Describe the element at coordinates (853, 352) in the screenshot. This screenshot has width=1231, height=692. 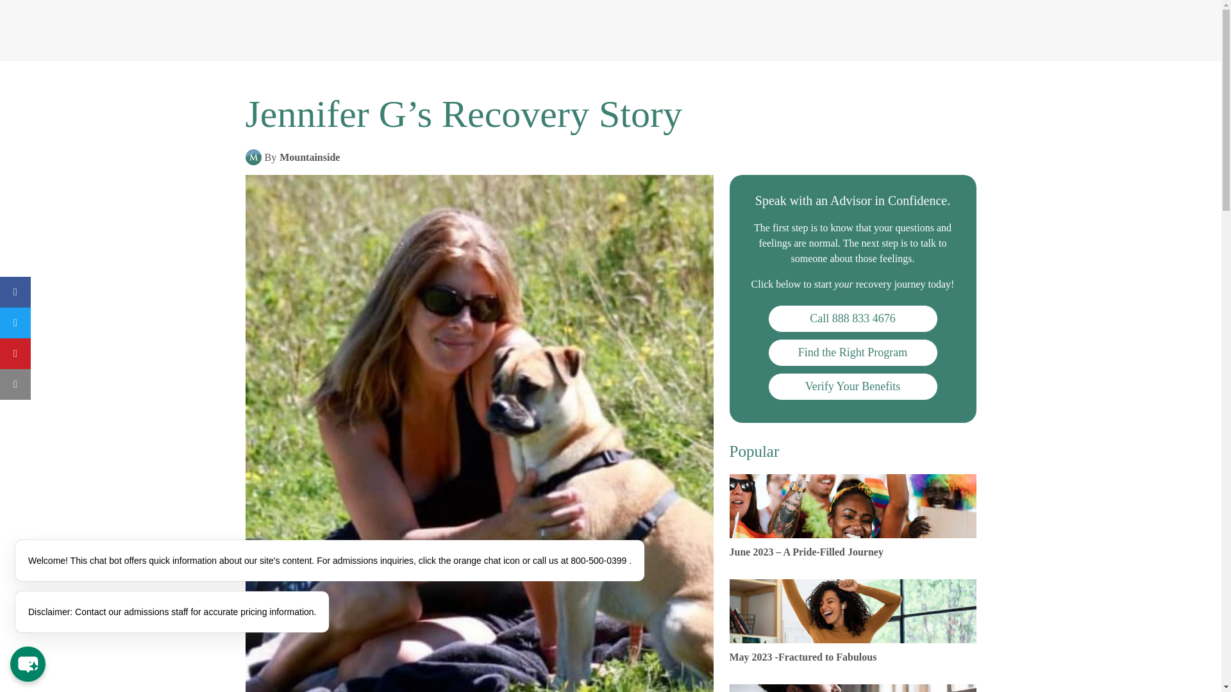
I see `Find the Right Program` at that location.